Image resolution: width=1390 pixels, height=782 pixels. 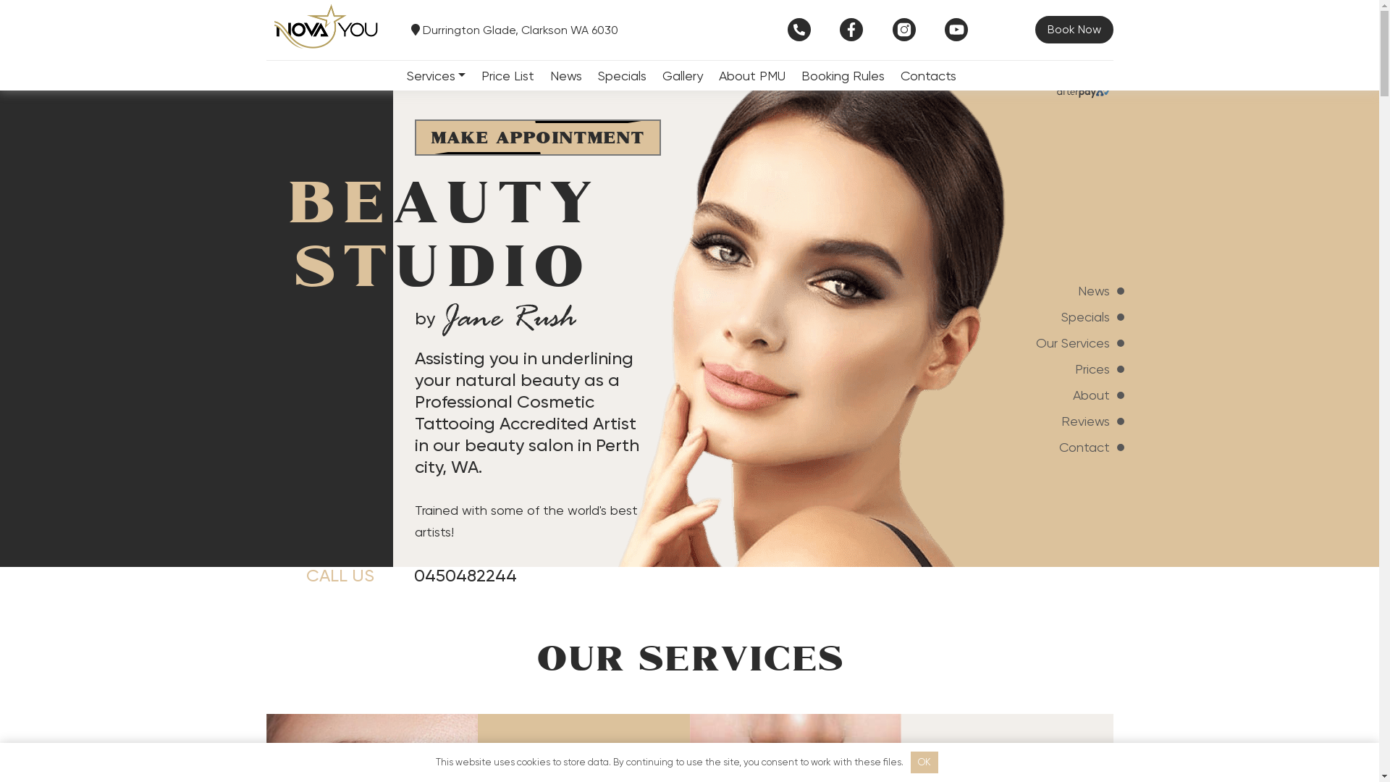 What do you see at coordinates (1079, 400) in the screenshot?
I see `About` at bounding box center [1079, 400].